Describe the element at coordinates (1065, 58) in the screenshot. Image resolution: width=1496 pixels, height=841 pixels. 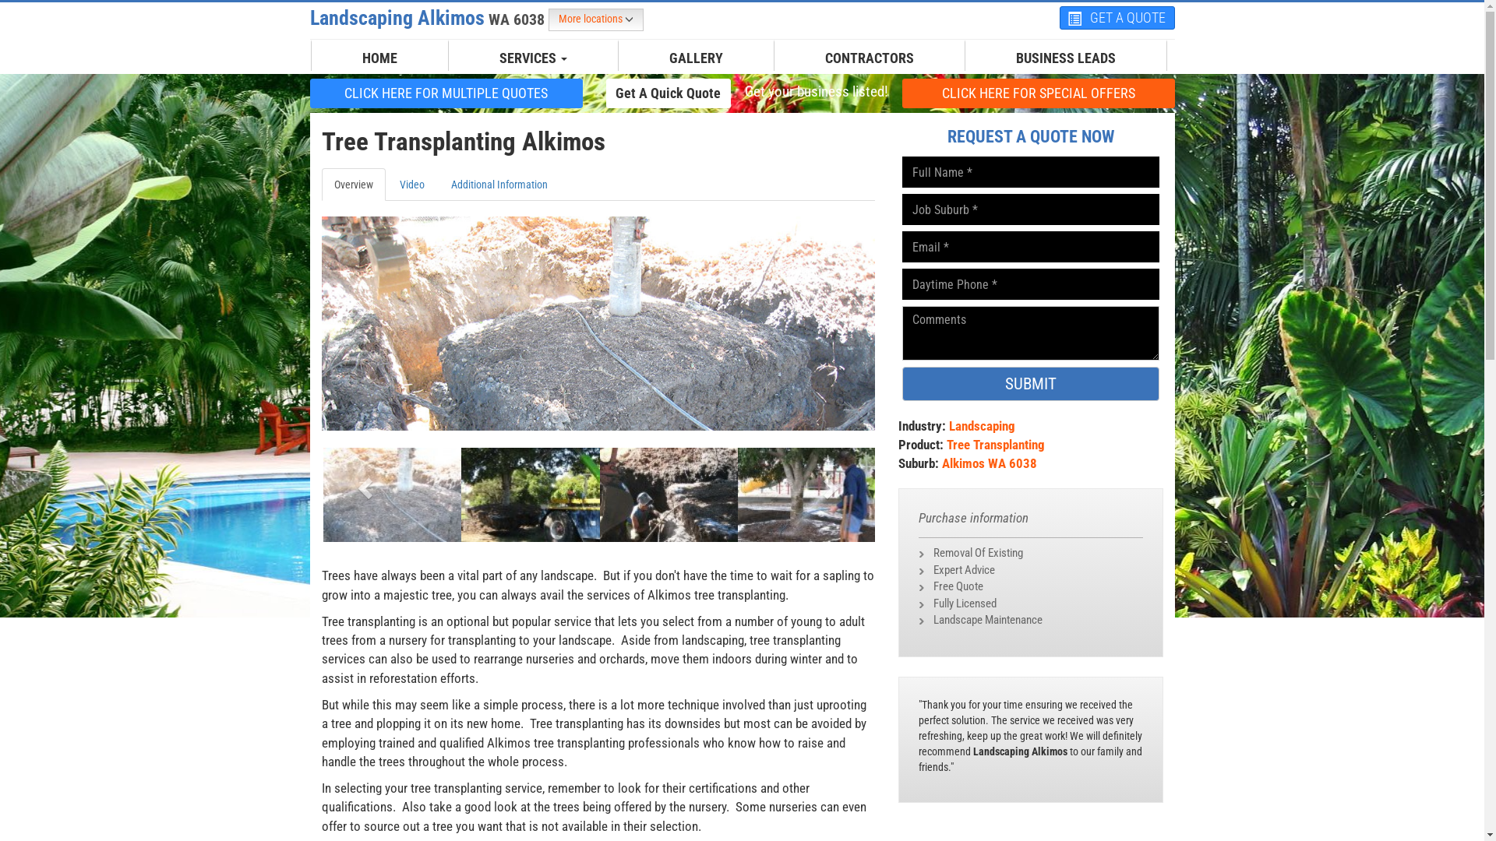
I see `BUSINESS LEADS` at that location.